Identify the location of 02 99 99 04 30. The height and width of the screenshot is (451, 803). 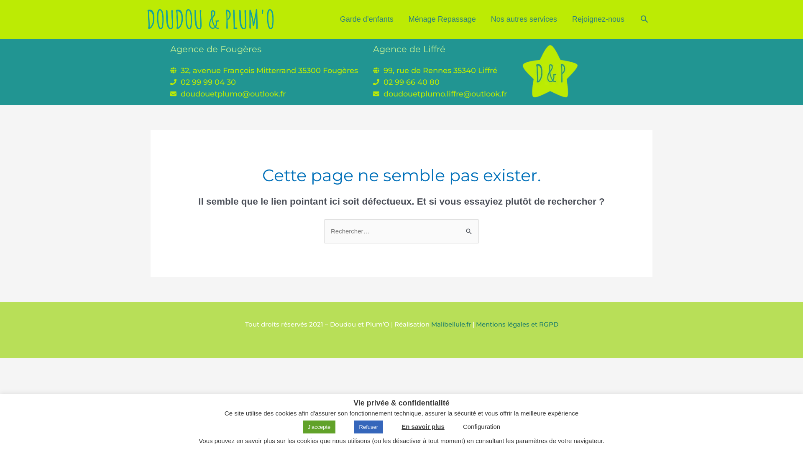
(208, 82).